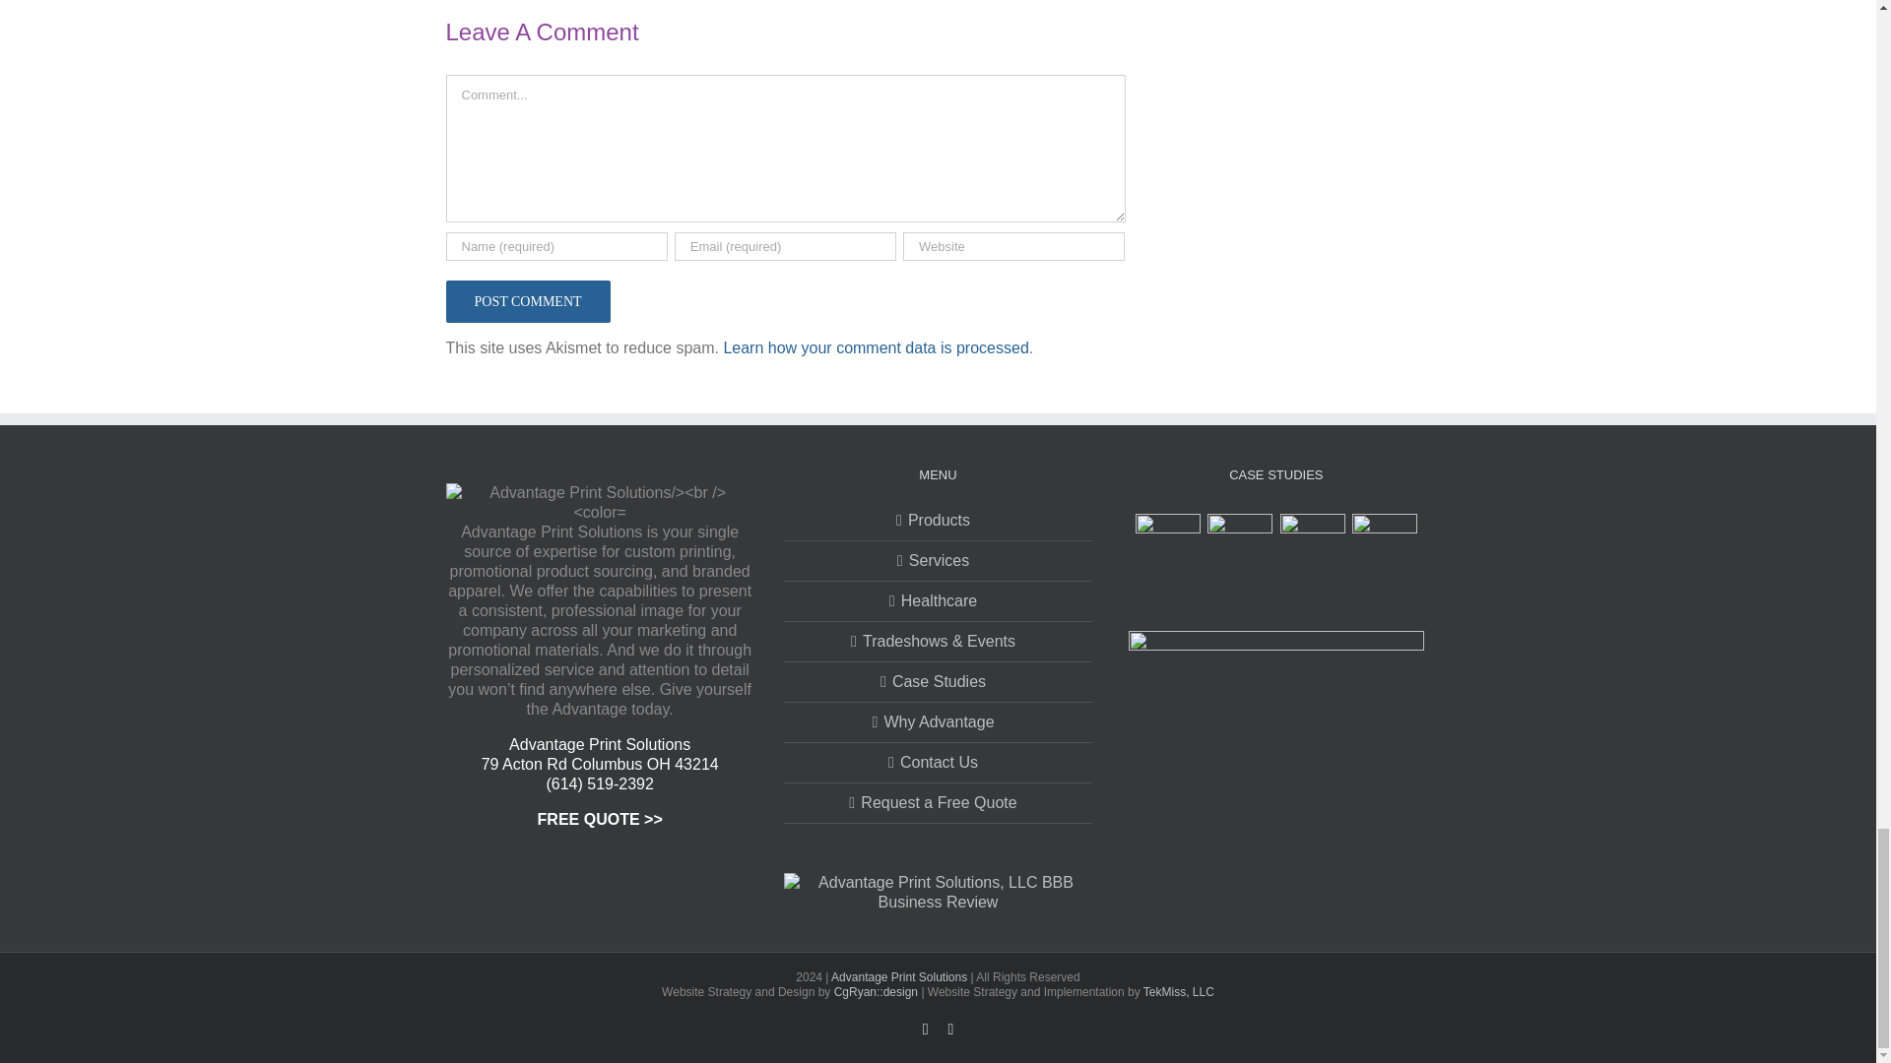  Describe the element at coordinates (1385, 545) in the screenshot. I see `CTL Engineering` at that location.